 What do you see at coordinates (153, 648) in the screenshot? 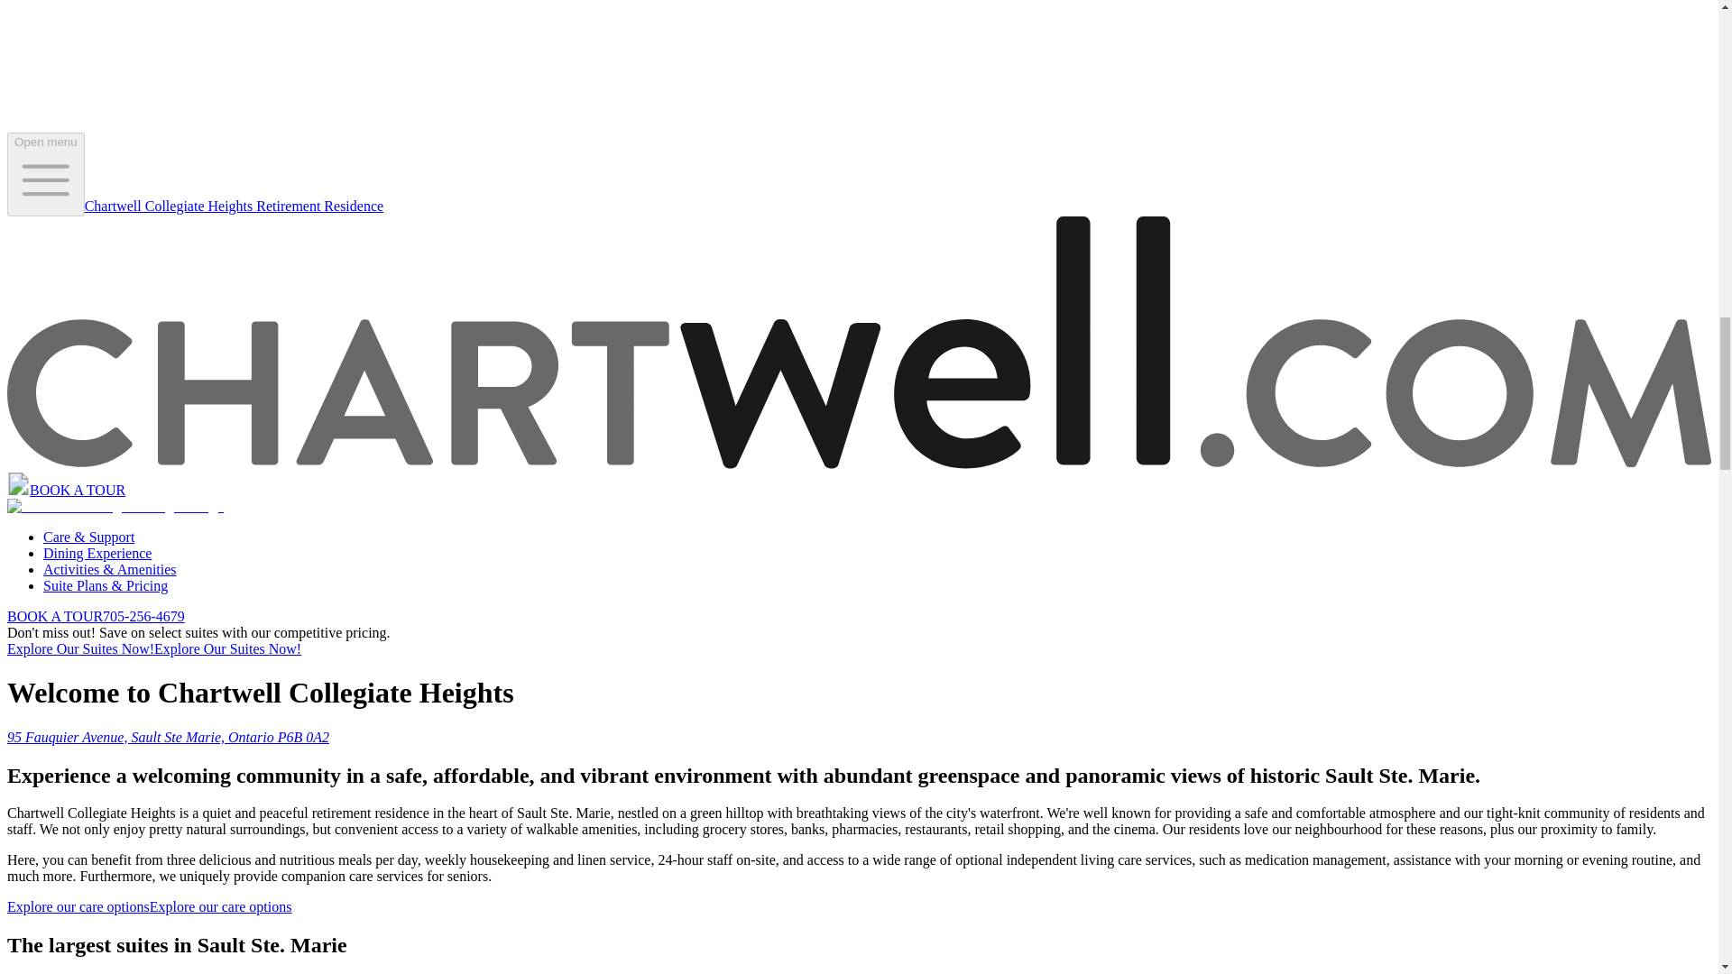
I see `Explore Our Suites Now!Explore Our Suites Now!` at bounding box center [153, 648].